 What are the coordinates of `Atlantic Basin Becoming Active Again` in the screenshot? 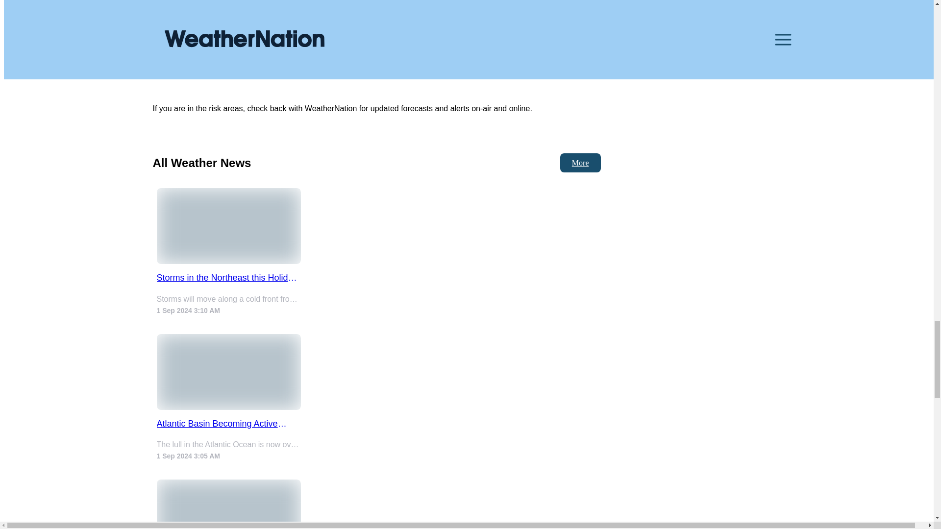 It's located at (229, 423).